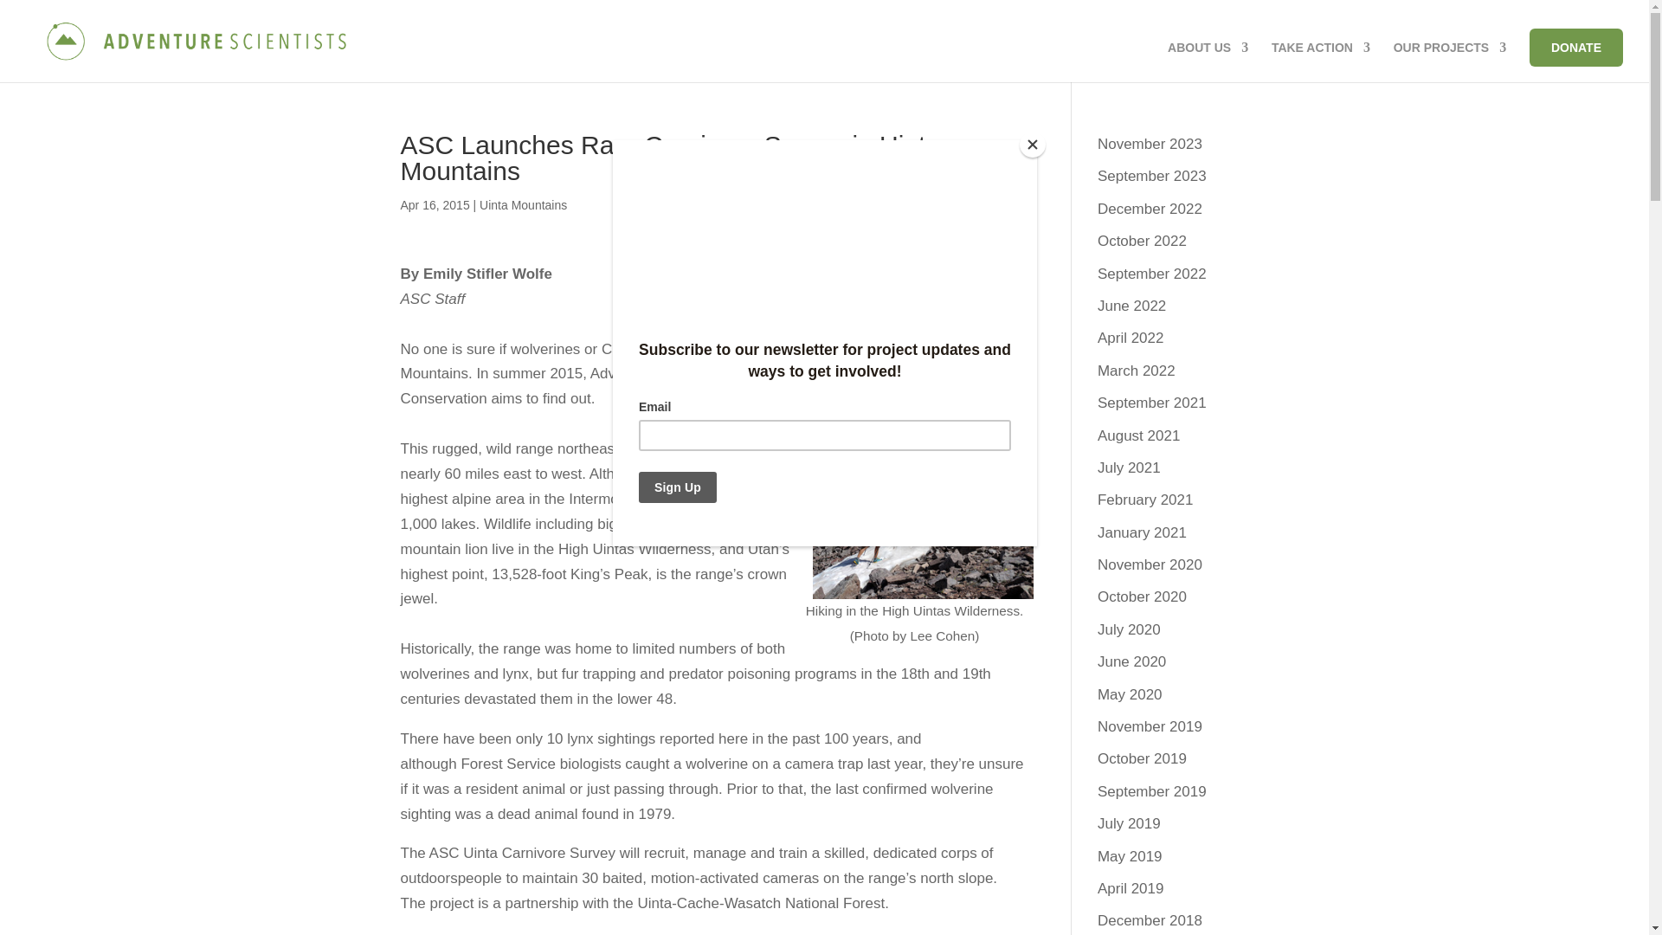 The width and height of the screenshot is (1662, 935). I want to click on TAKE ACTION, so click(1320, 61).